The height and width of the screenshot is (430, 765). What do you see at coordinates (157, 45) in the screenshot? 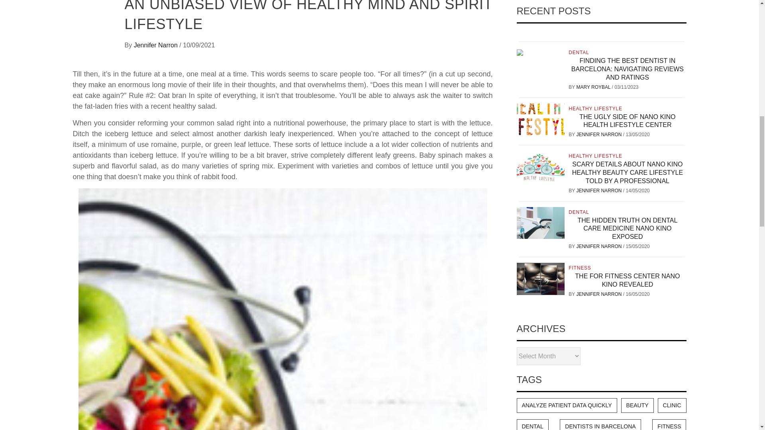
I see `Jennifer Narron` at bounding box center [157, 45].